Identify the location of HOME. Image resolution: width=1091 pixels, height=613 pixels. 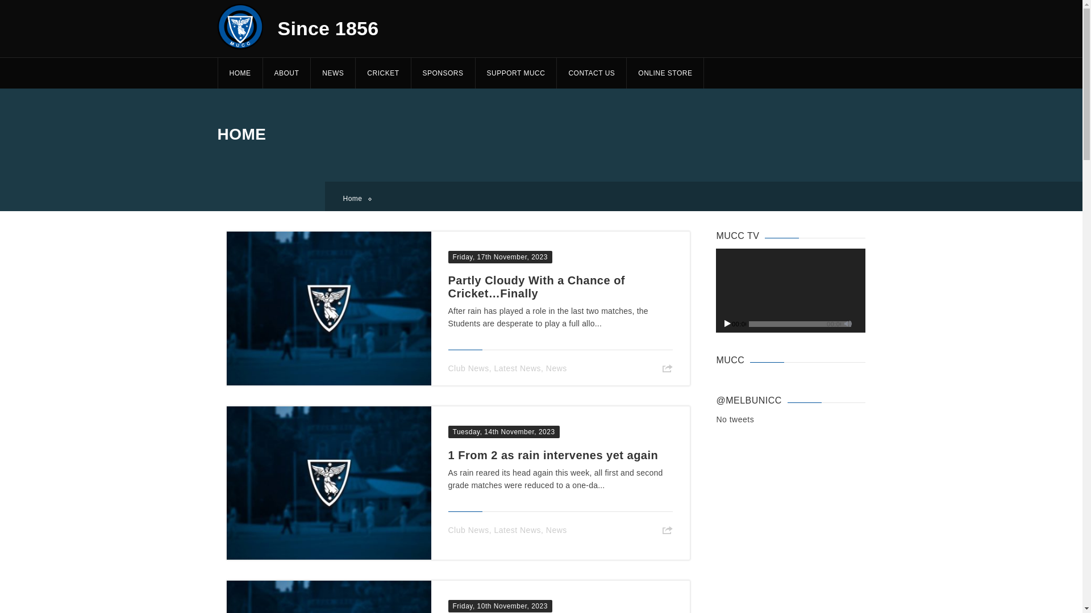
(240, 73).